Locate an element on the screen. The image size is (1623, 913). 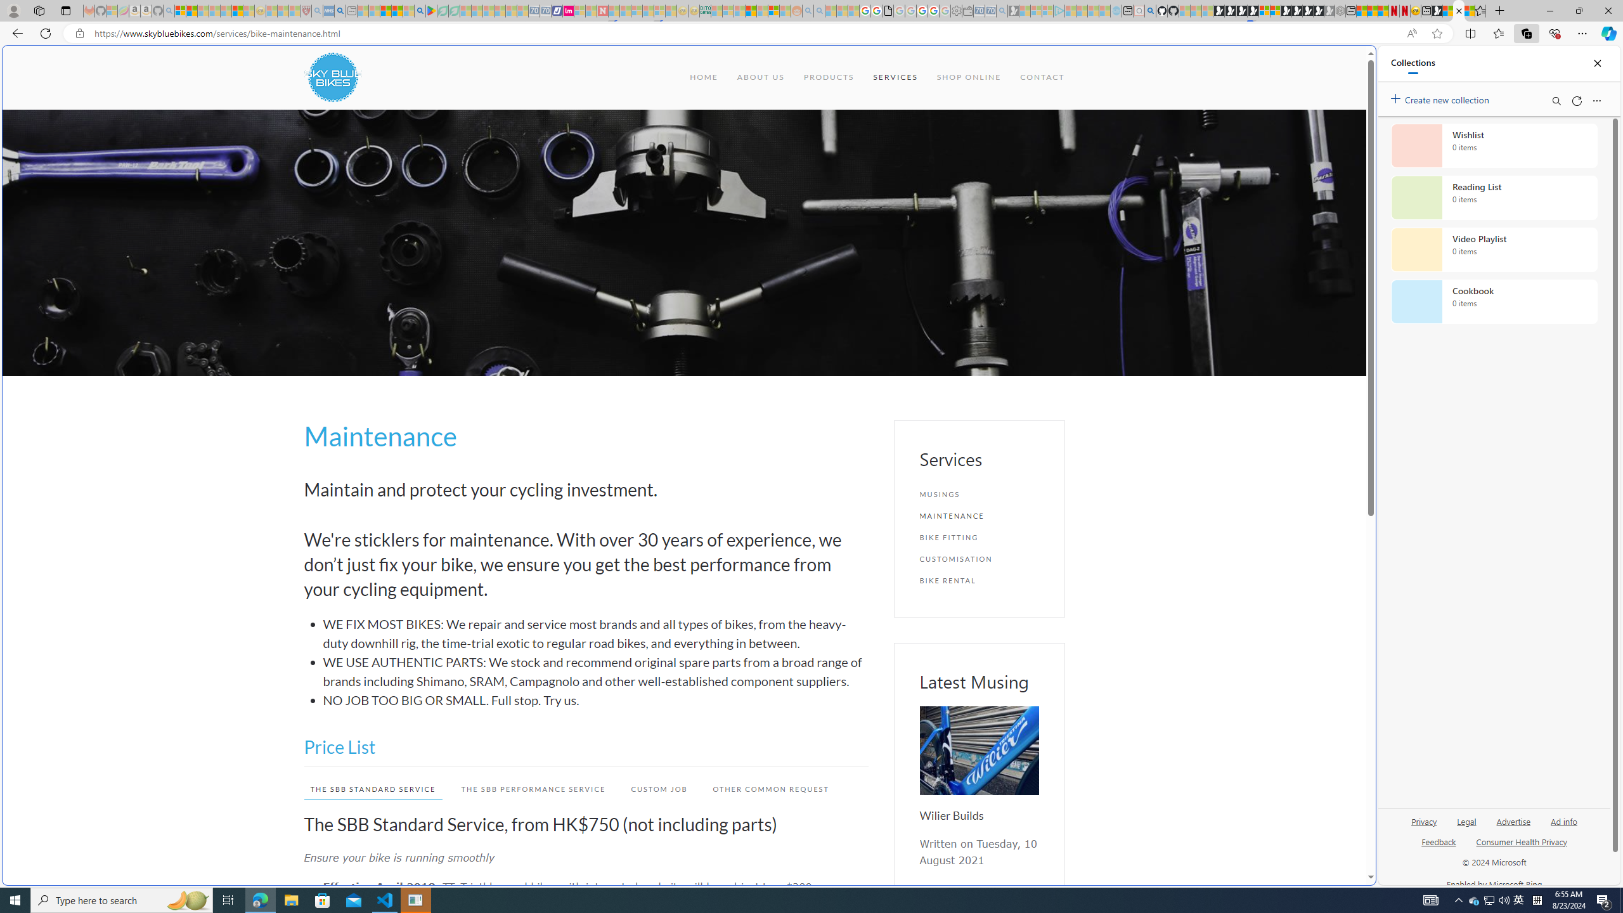
Bluey: Let's Play! - Apps on Google Play is located at coordinates (431, 11).